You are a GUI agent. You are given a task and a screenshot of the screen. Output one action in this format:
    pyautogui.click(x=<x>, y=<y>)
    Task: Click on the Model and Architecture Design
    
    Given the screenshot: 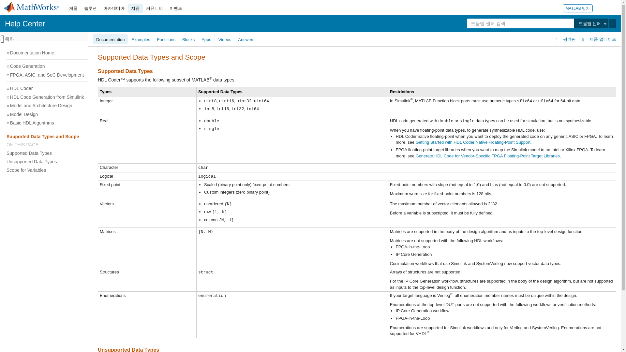 What is the action you would take?
    pyautogui.click(x=310, y=106)
    